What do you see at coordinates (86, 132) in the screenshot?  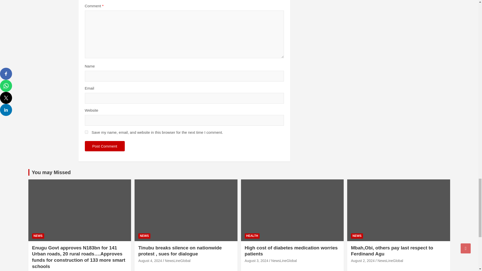 I see `yes` at bounding box center [86, 132].